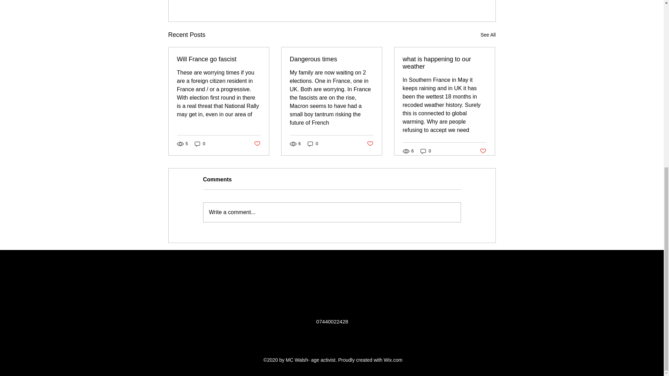  Describe the element at coordinates (370, 144) in the screenshot. I see `Post not marked as liked` at that location.